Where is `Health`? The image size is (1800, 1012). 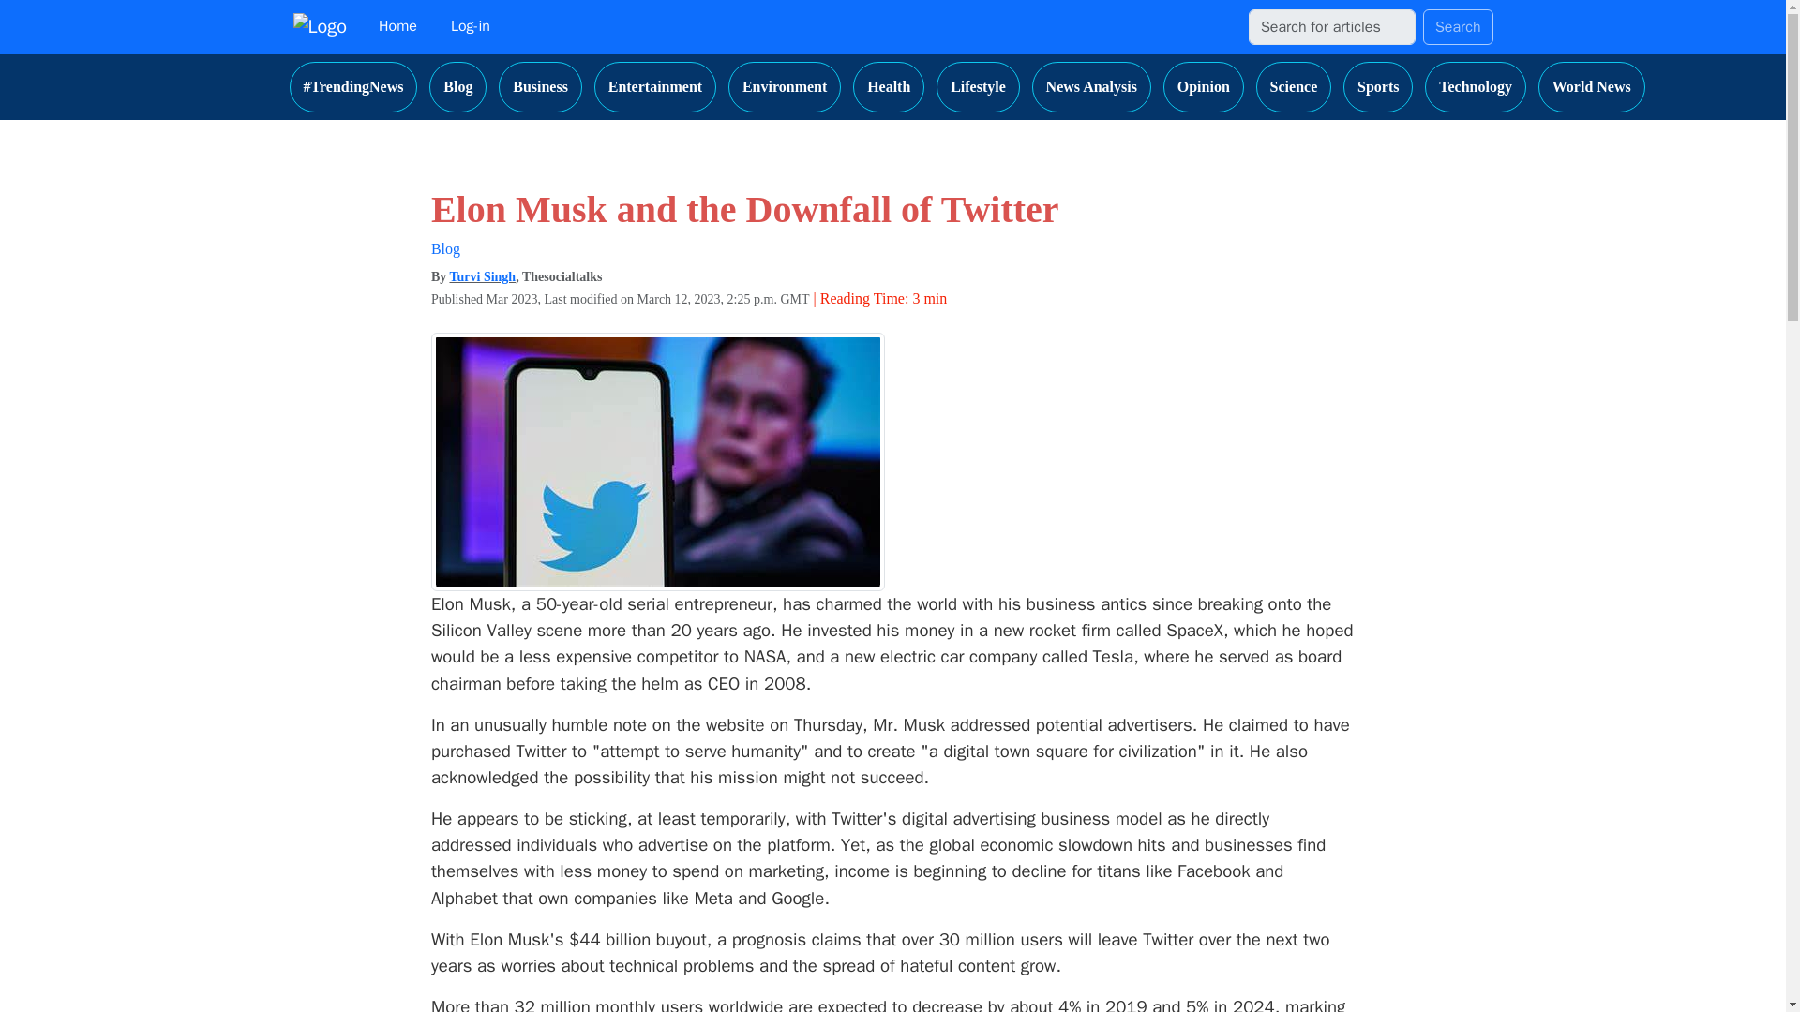 Health is located at coordinates (889, 86).